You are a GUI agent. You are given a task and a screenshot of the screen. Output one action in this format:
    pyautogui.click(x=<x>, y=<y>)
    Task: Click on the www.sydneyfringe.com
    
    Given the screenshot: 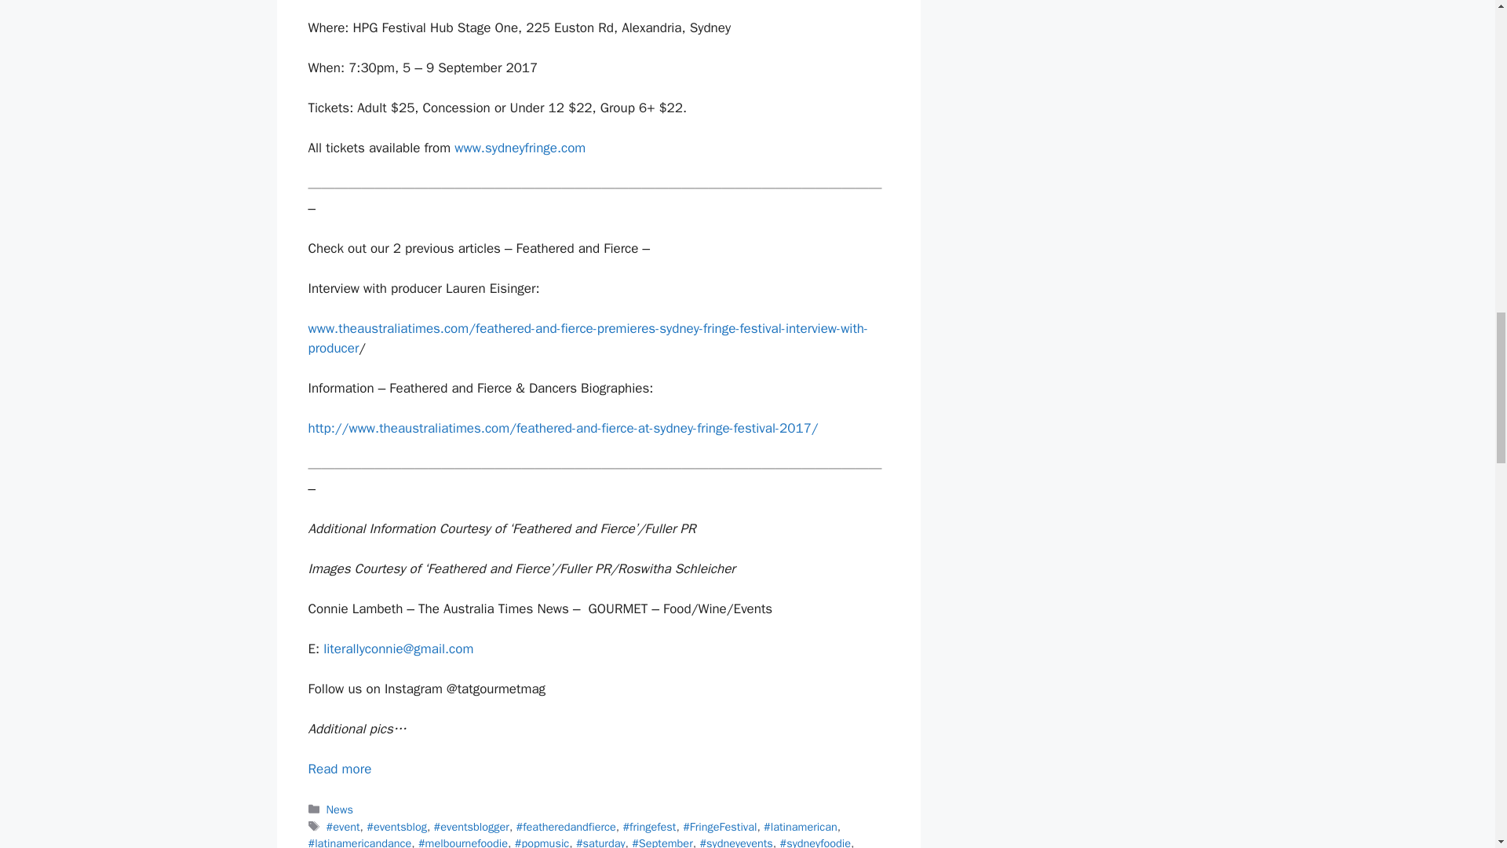 What is the action you would take?
    pyautogui.click(x=520, y=148)
    